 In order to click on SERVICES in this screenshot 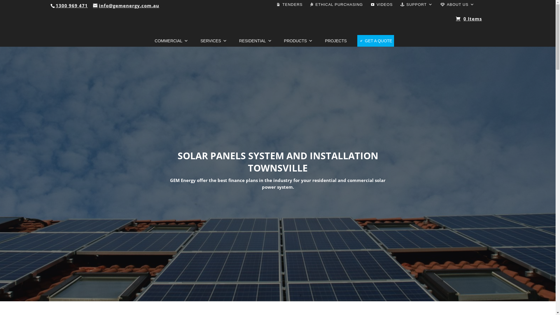, I will do `click(213, 41)`.